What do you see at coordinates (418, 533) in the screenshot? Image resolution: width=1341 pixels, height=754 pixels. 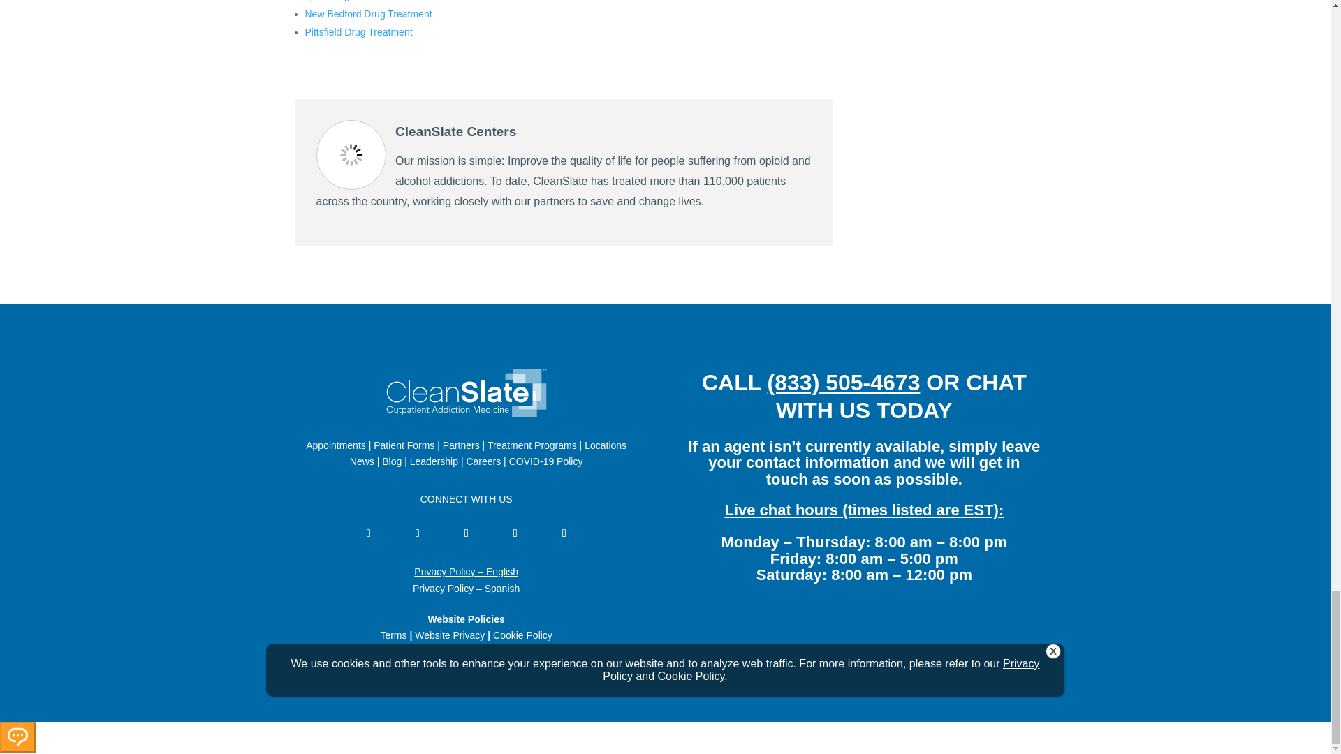 I see `Follow on X` at bounding box center [418, 533].